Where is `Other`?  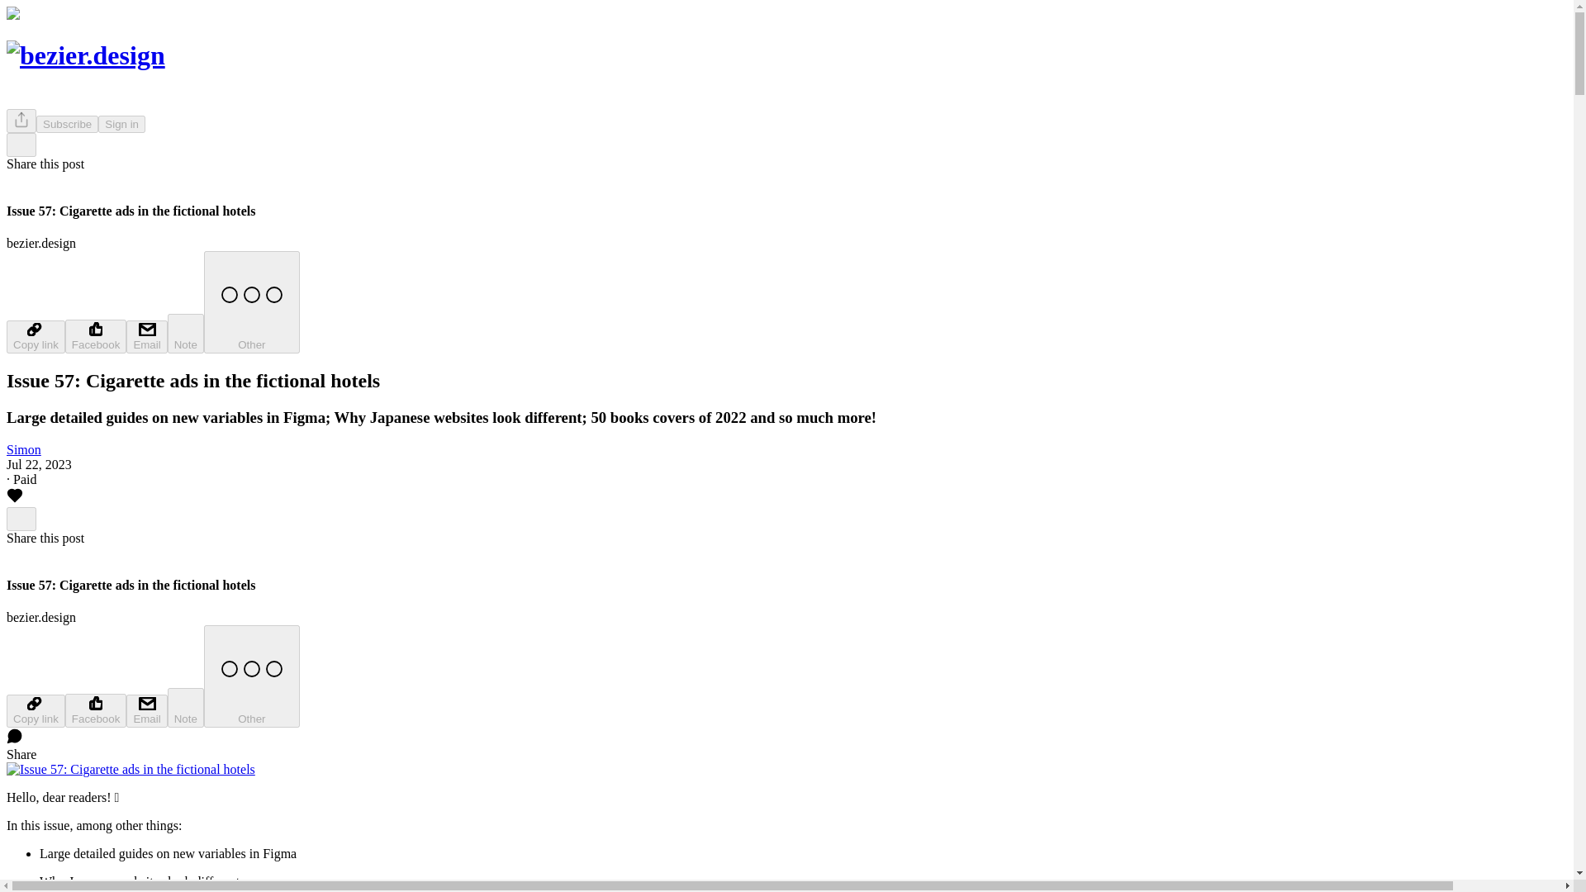
Other is located at coordinates (251, 676).